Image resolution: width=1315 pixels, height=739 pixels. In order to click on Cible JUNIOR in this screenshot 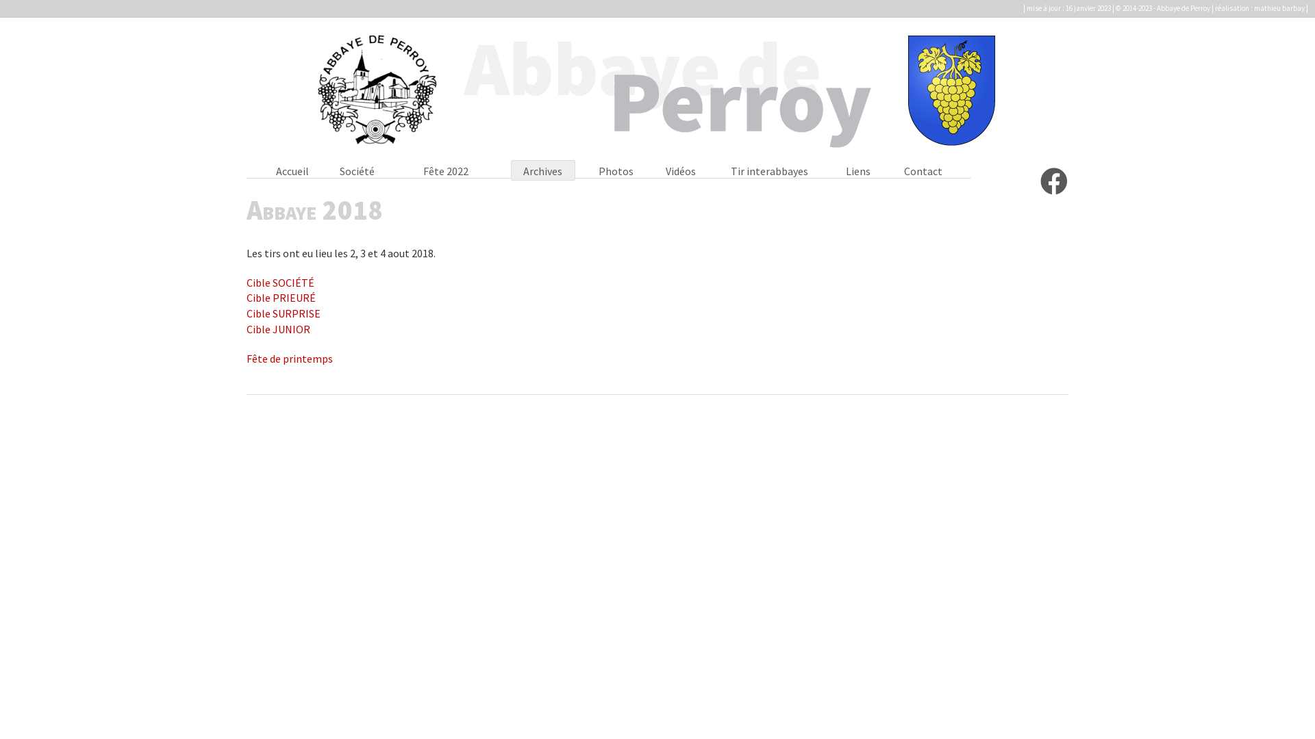, I will do `click(278, 329)`.